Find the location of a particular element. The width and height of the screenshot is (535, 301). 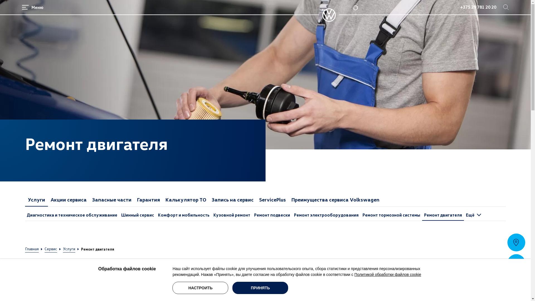

ServicePlus is located at coordinates (273, 200).